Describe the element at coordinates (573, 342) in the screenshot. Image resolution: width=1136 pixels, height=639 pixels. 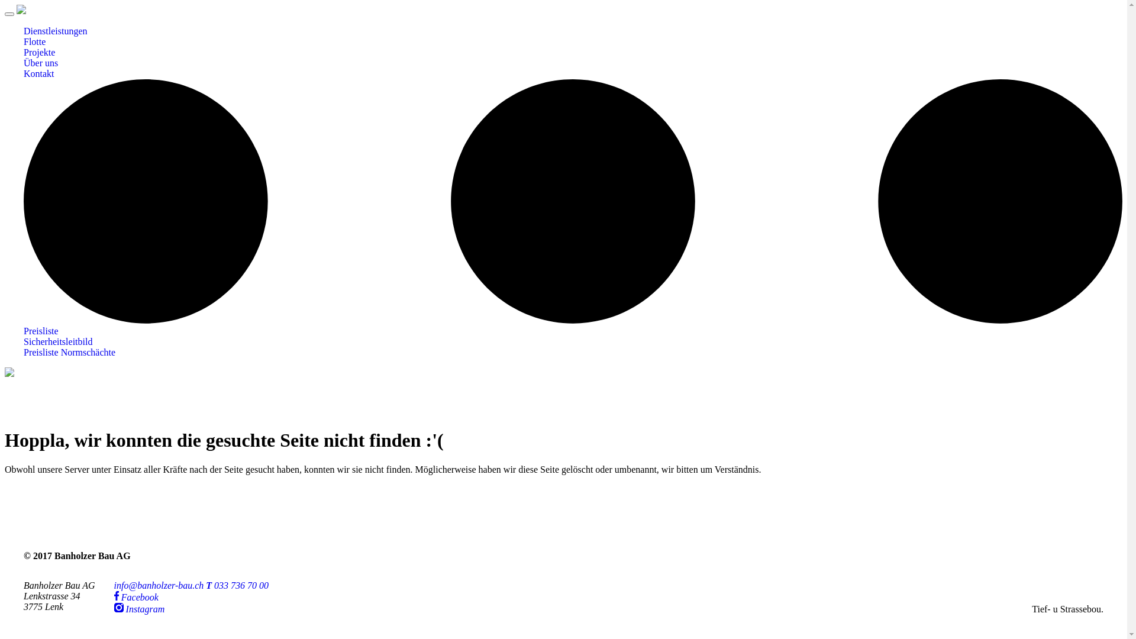
I see `Sicherheitsleitbild` at that location.